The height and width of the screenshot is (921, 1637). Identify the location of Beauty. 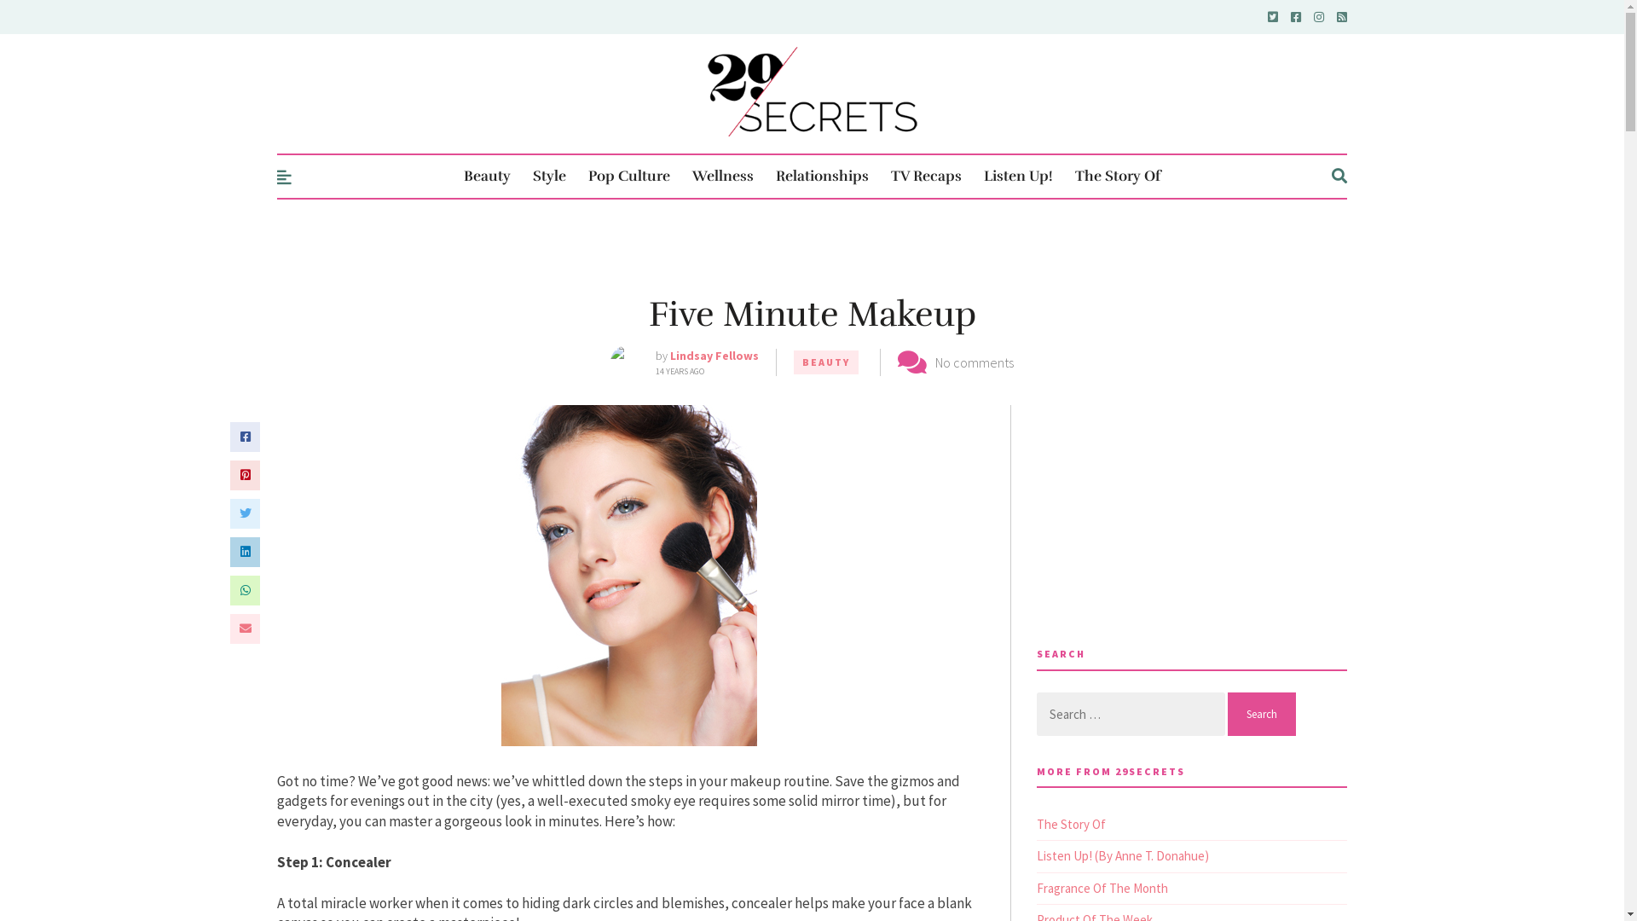
(488, 177).